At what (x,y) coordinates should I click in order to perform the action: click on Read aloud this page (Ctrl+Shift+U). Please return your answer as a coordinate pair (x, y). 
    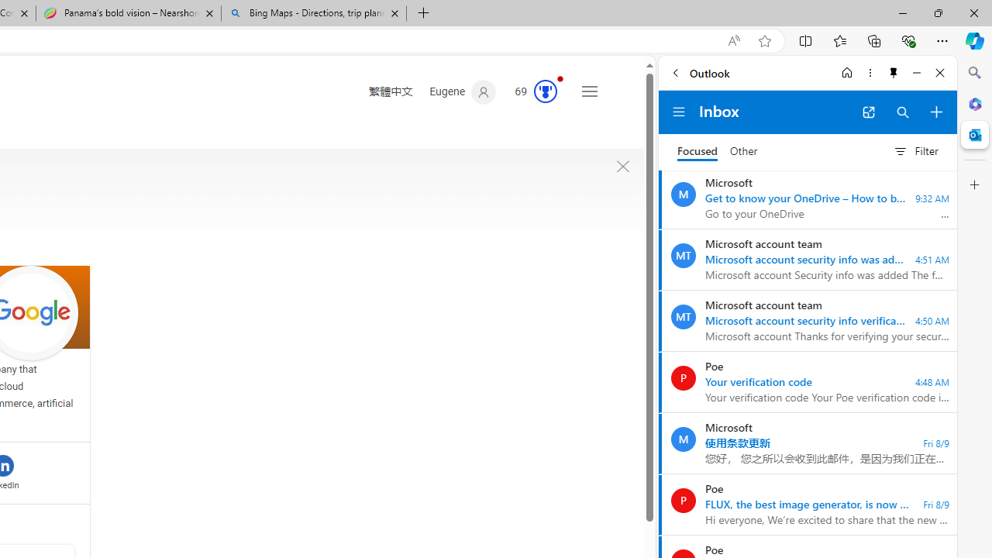
    Looking at the image, I should click on (733, 41).